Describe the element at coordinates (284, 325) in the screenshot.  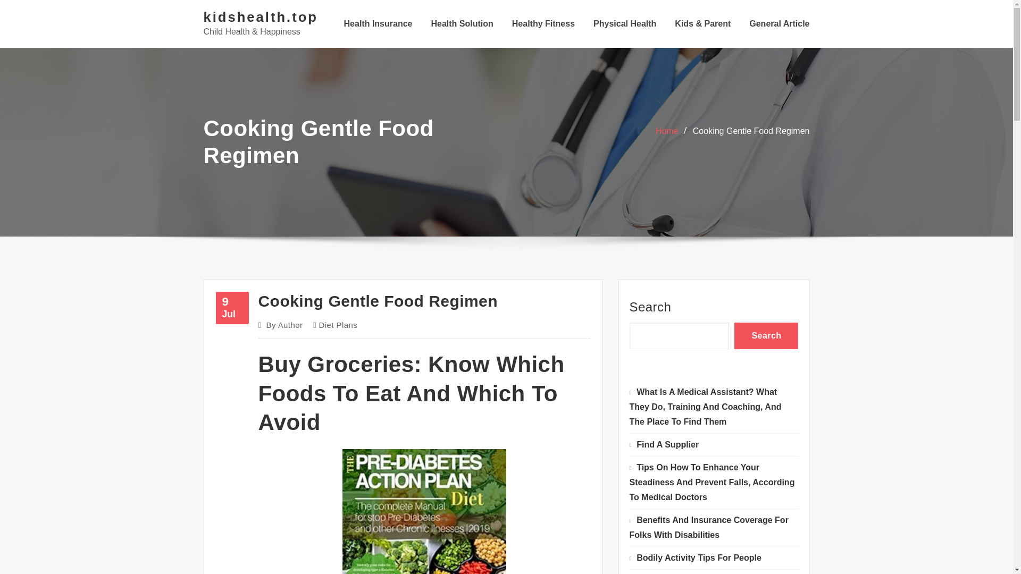
I see `Home` at that location.